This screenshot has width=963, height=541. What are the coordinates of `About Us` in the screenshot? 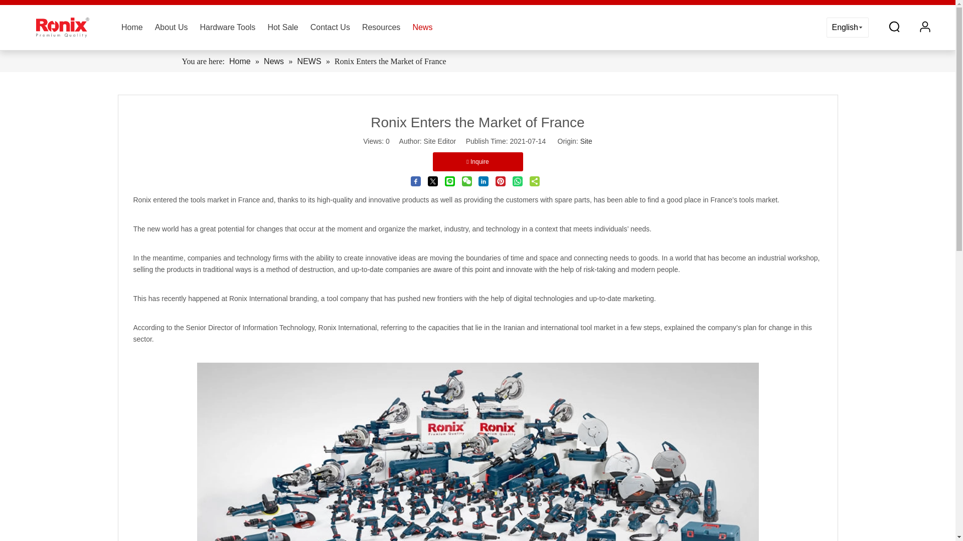 It's located at (172, 27).